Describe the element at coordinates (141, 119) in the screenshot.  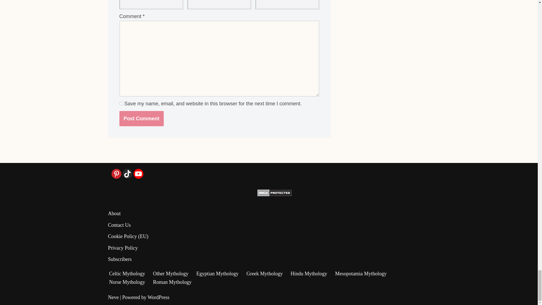
I see `Post Comment` at that location.